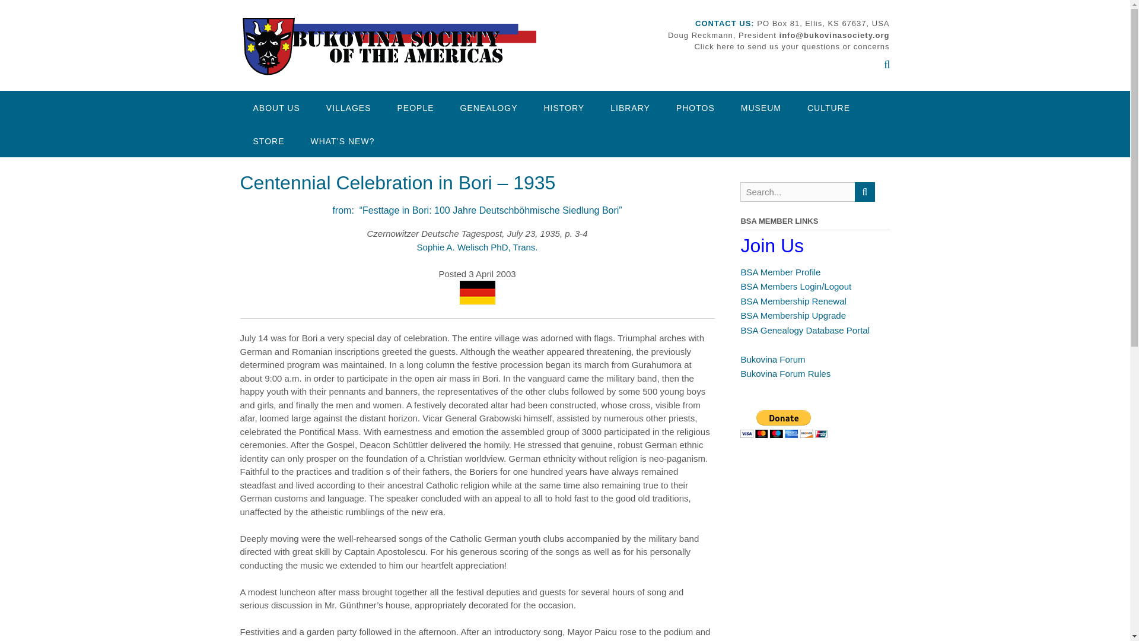 The image size is (1139, 641). What do you see at coordinates (630, 107) in the screenshot?
I see `LIBRARY` at bounding box center [630, 107].